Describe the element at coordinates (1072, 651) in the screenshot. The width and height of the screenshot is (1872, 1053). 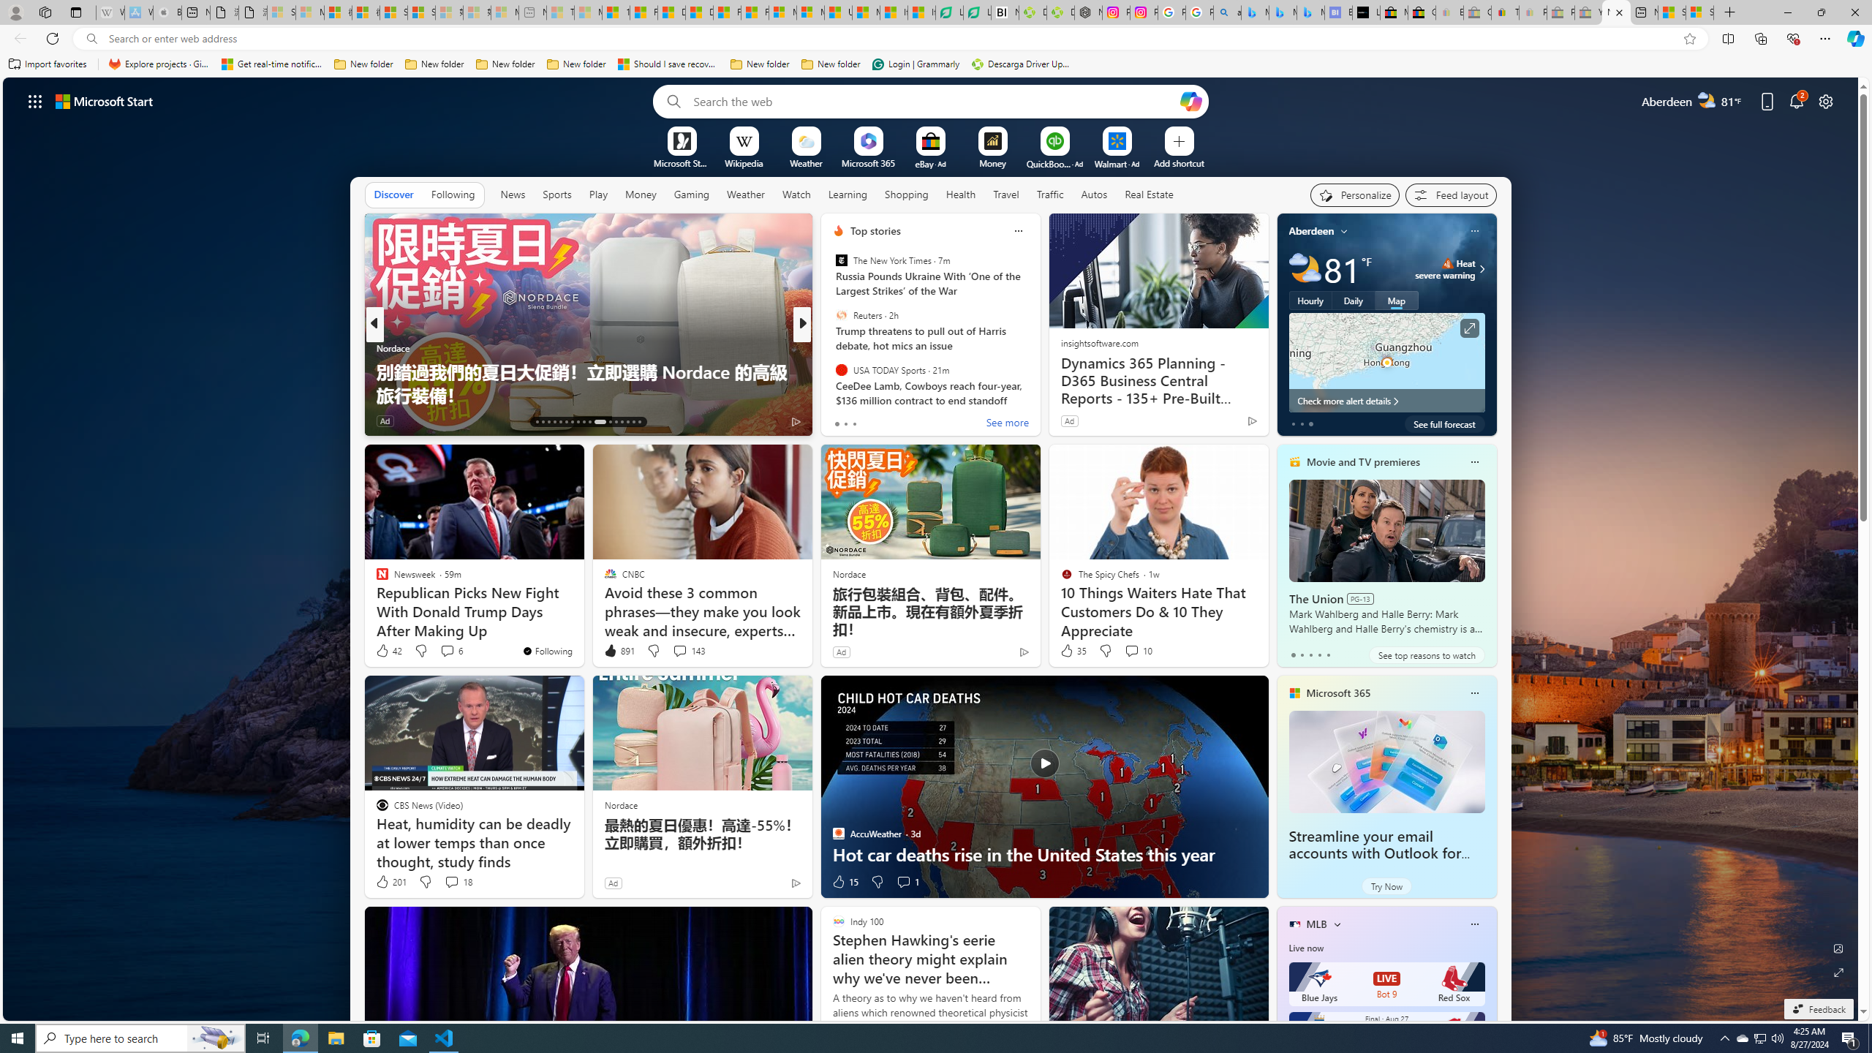
I see `35 Like` at that location.